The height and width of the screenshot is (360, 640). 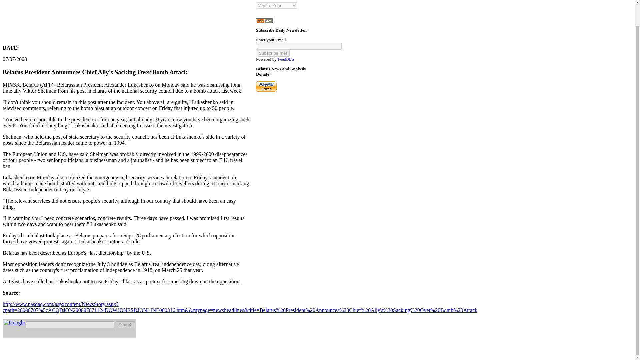 I want to click on Advertisement, so click(x=124, y=25).